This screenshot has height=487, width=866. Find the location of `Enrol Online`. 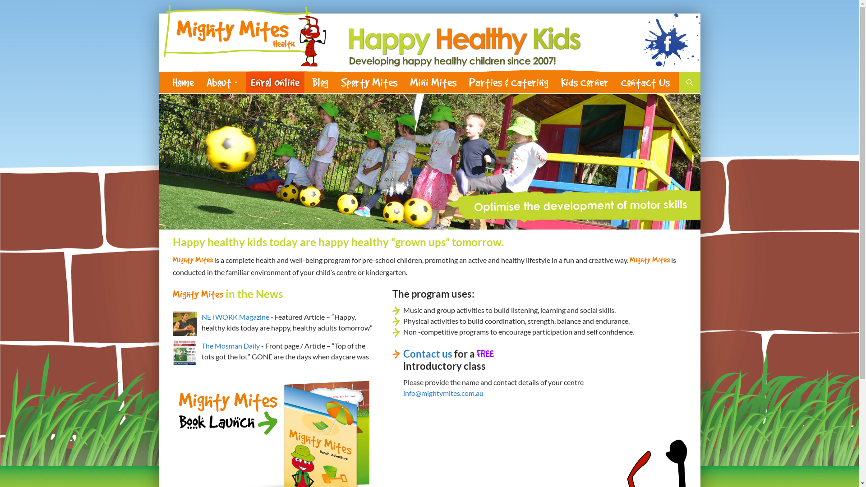

Enrol Online is located at coordinates (275, 83).